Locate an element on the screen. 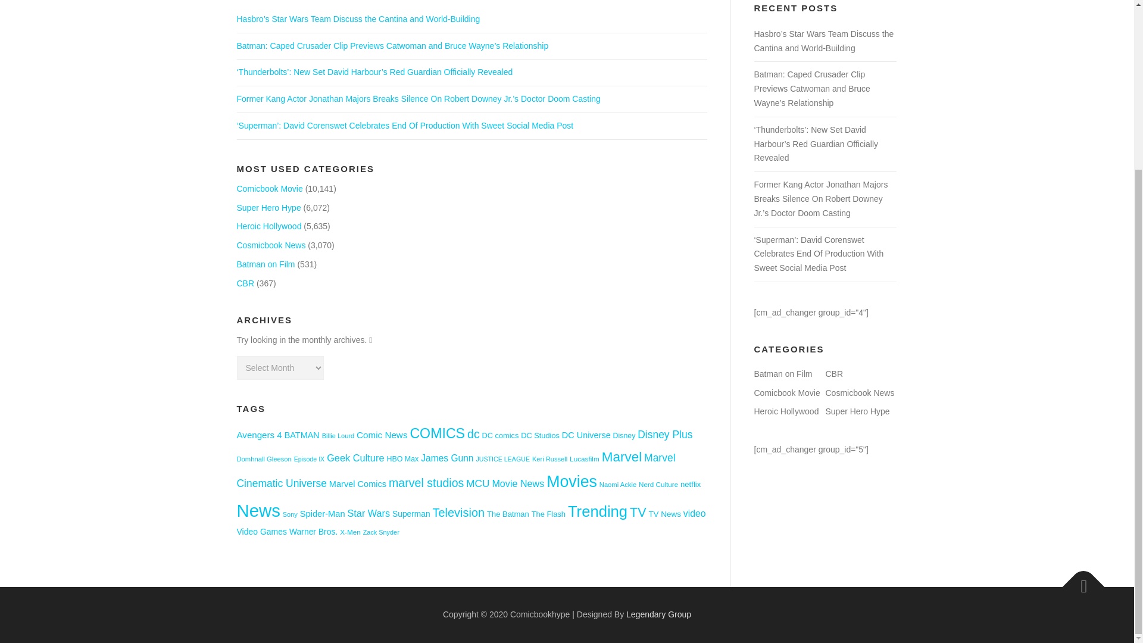 This screenshot has width=1143, height=643. Disney Plus is located at coordinates (665, 435).